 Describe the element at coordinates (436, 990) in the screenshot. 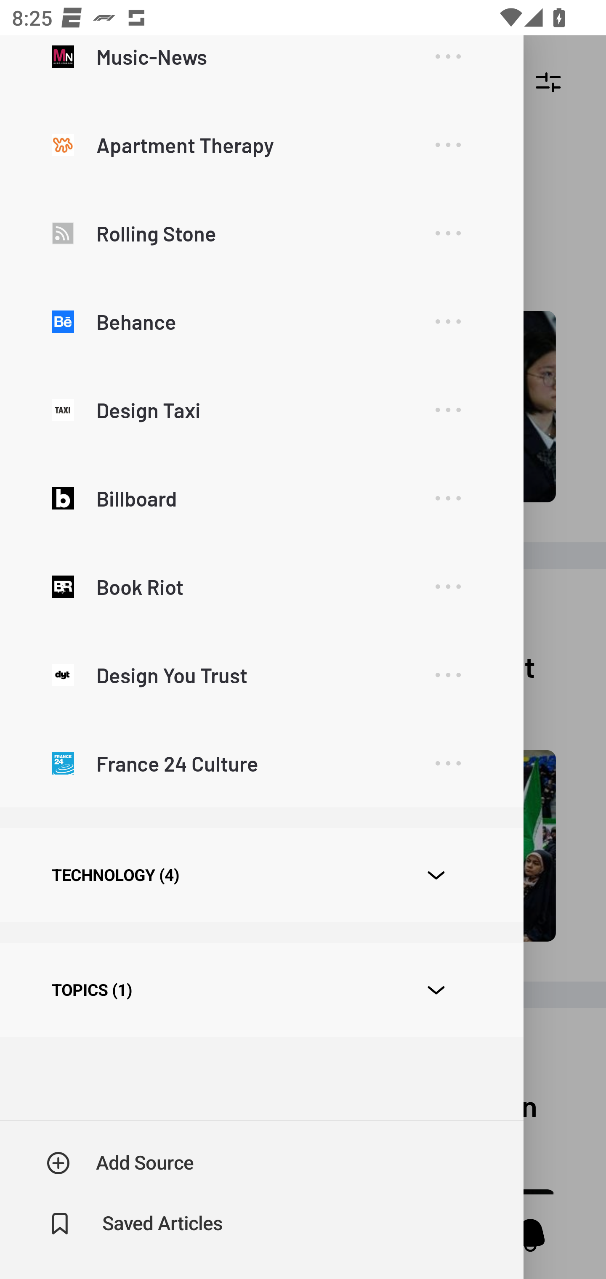

I see `Expand Button` at that location.